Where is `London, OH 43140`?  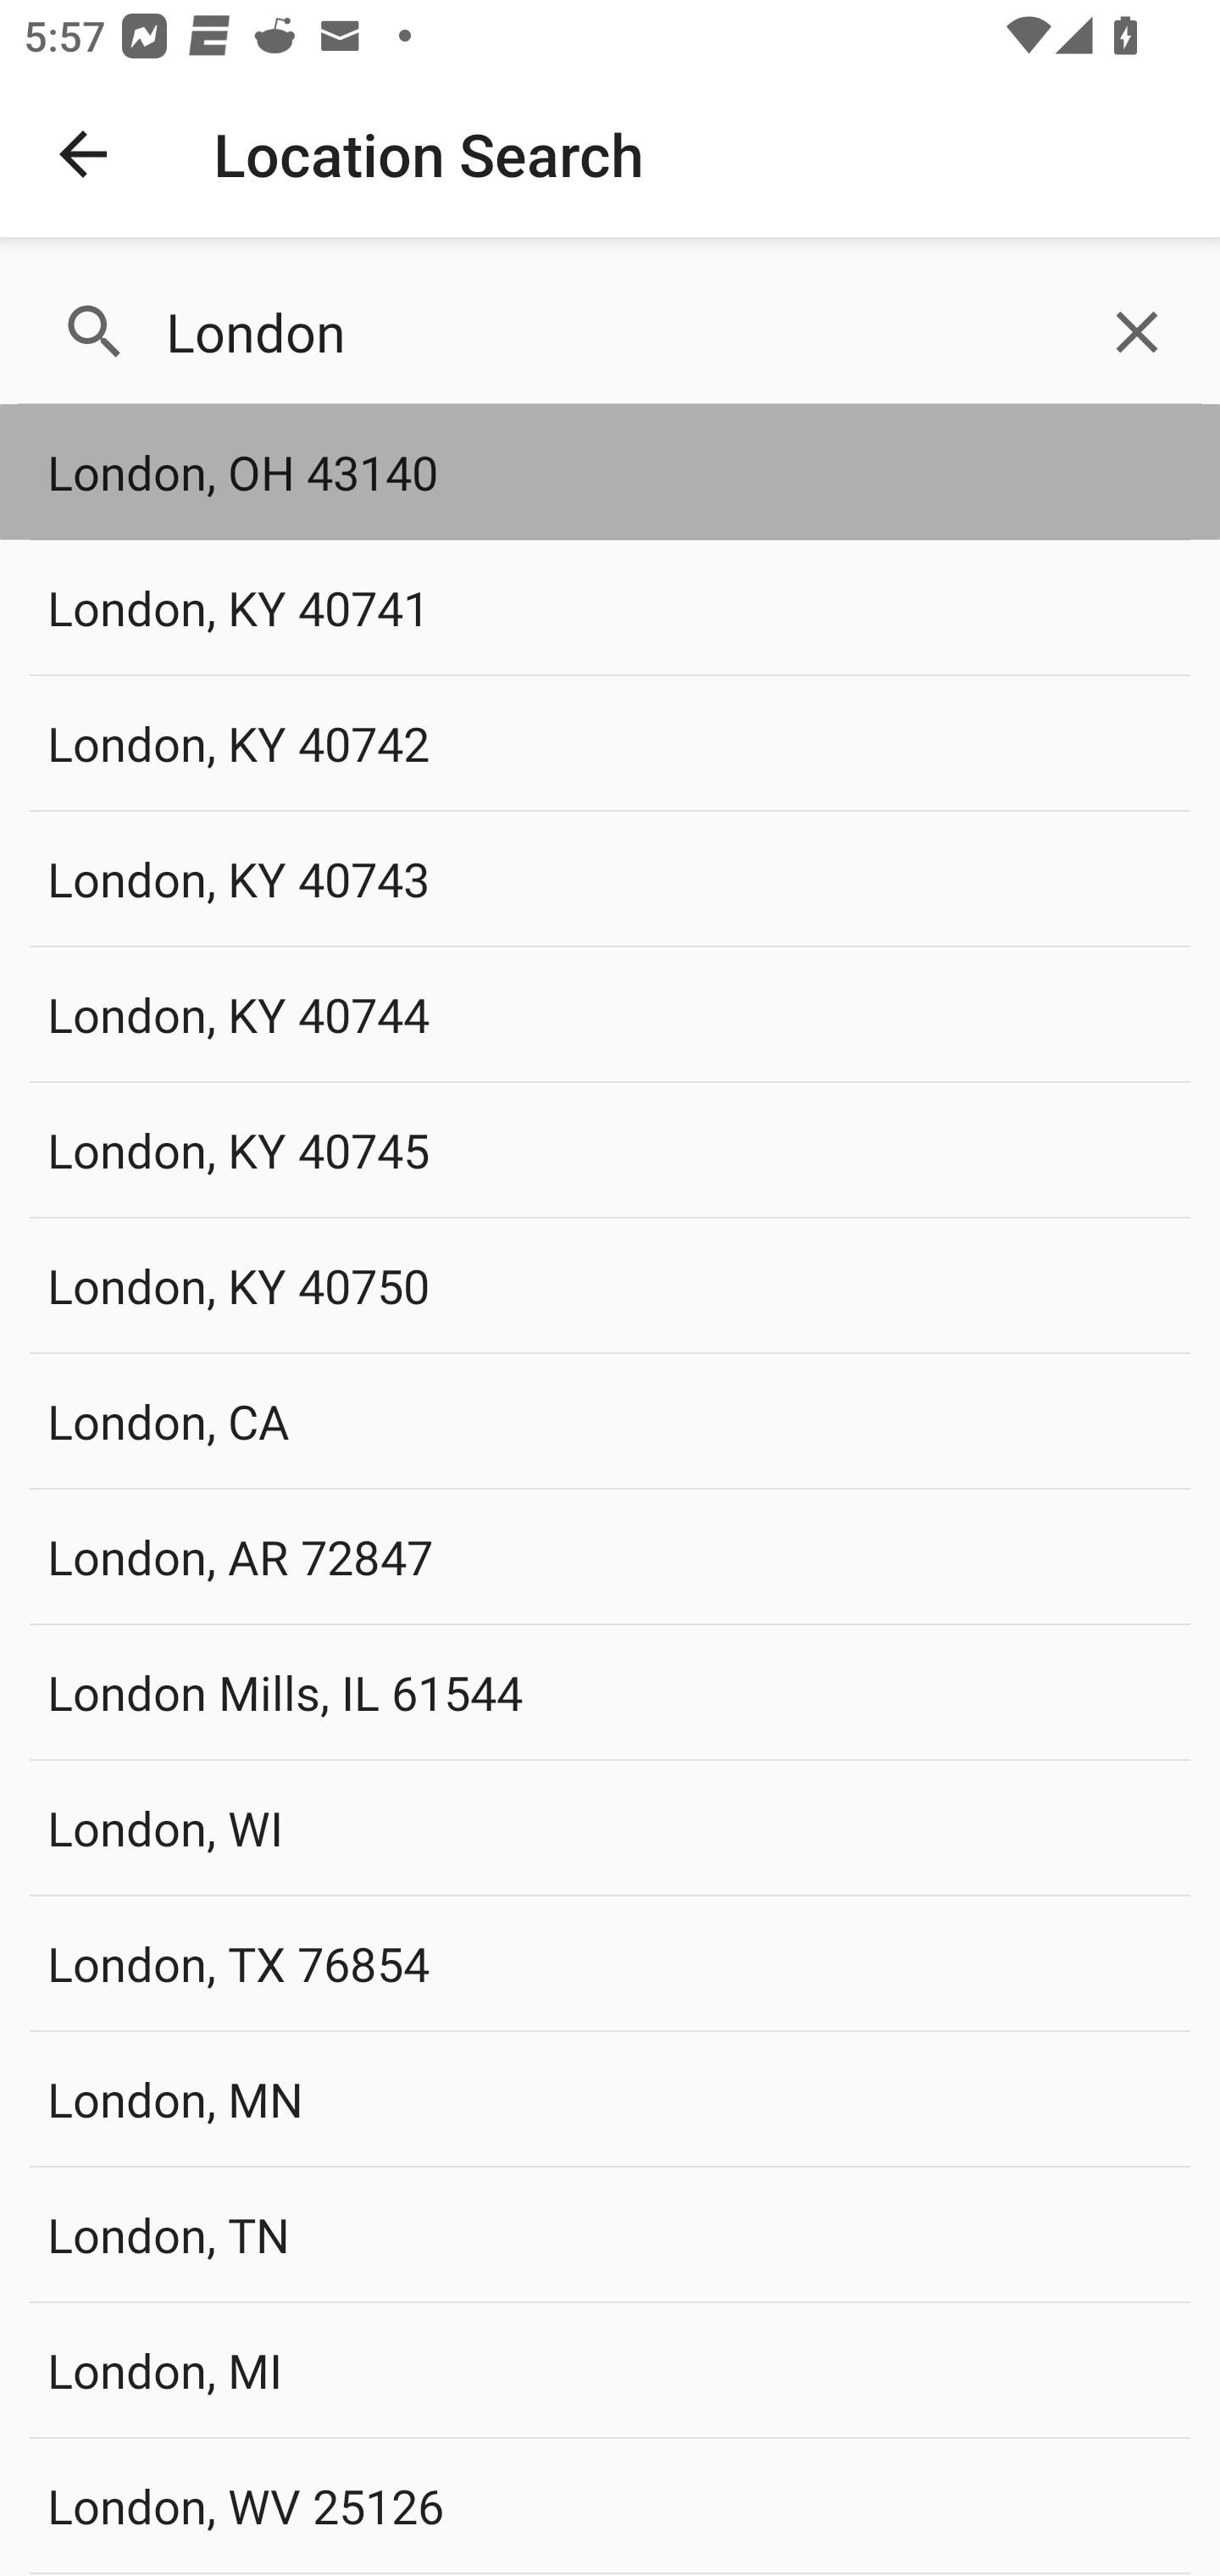
London, OH 43140 is located at coordinates (610, 473).